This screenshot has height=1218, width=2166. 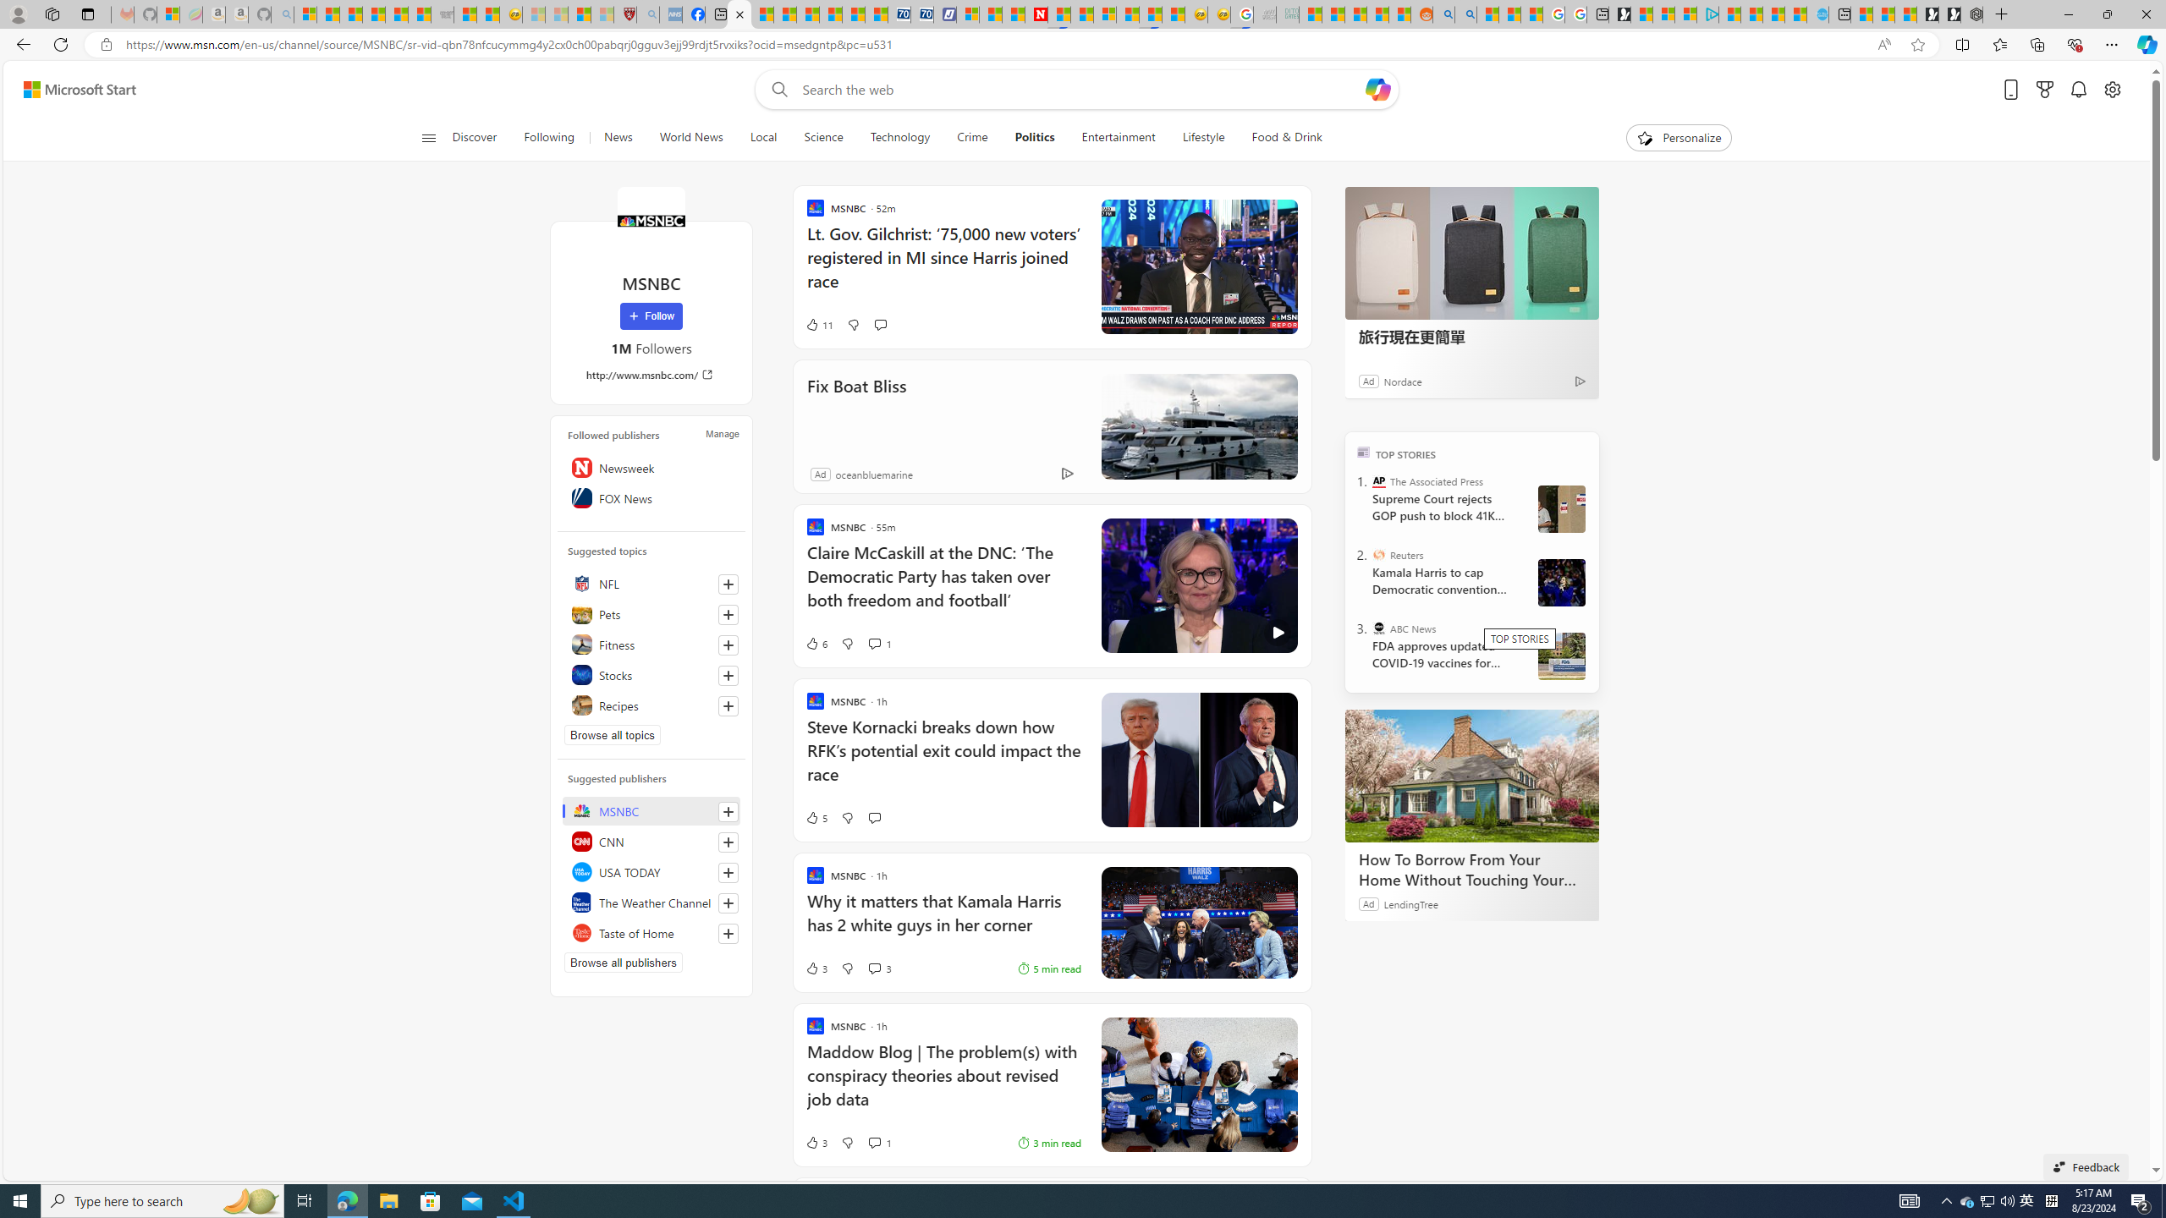 What do you see at coordinates (1378, 14) in the screenshot?
I see `Student Loan Update: Forgiveness Program Ends This Month` at bounding box center [1378, 14].